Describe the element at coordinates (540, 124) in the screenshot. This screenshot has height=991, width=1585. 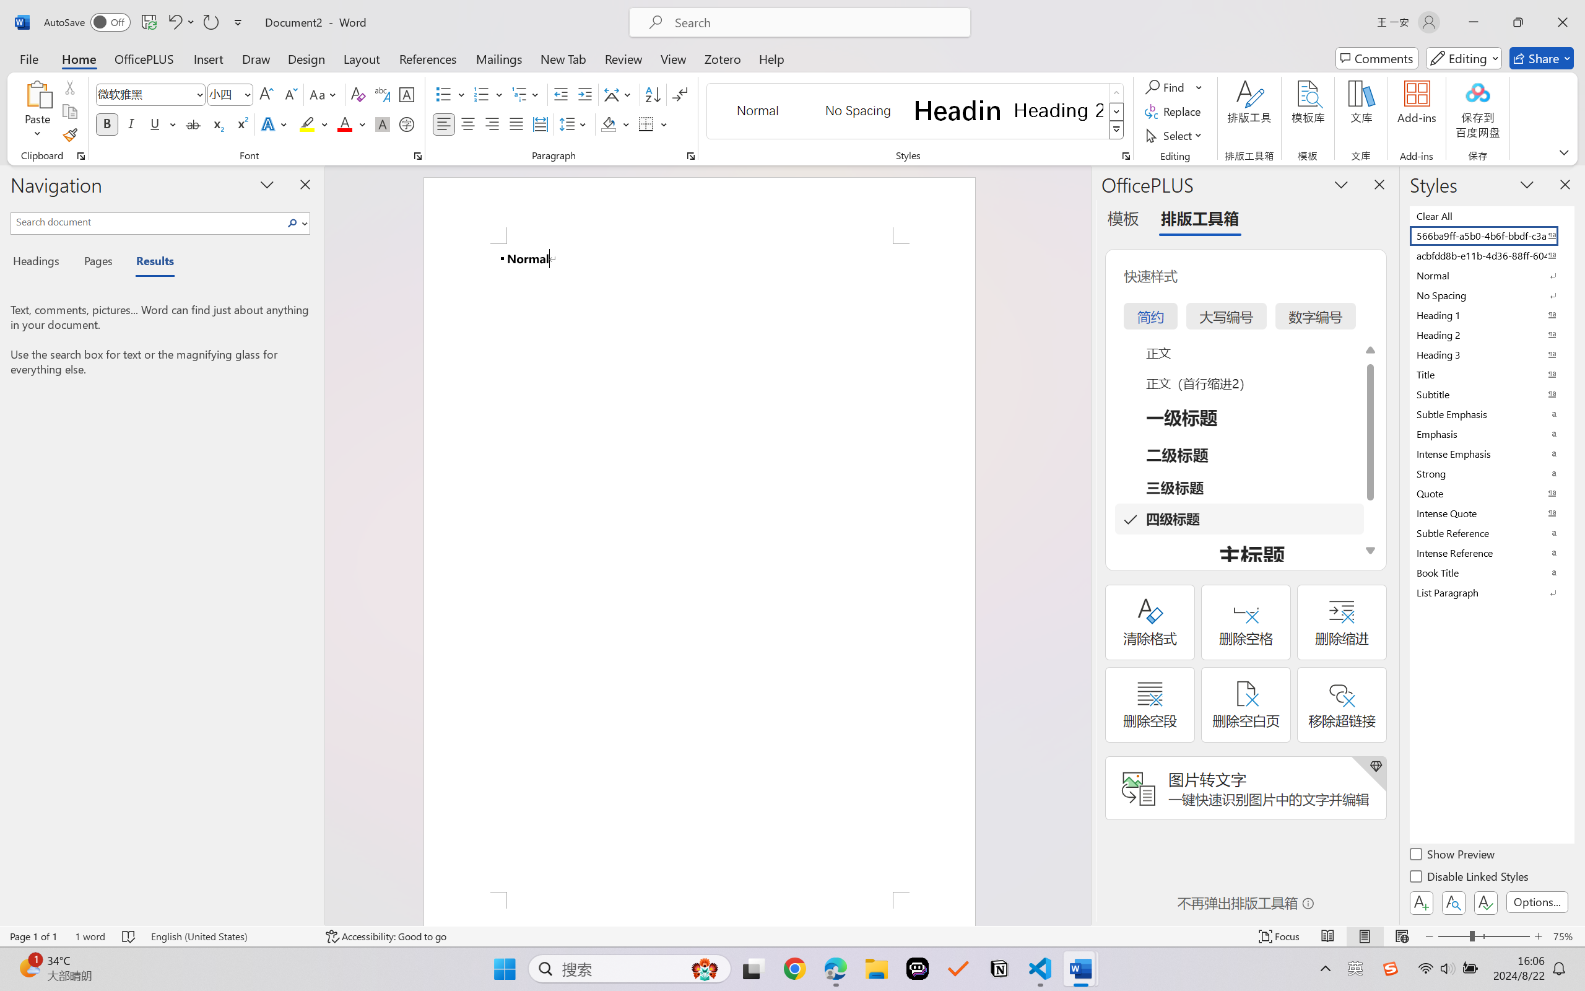
I see `Distributed` at that location.